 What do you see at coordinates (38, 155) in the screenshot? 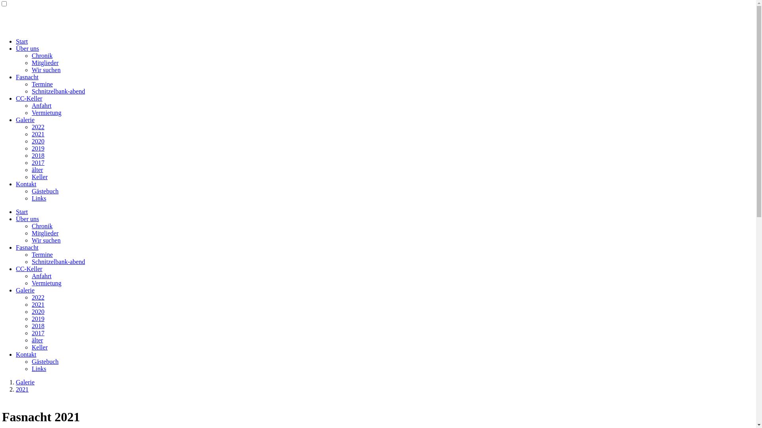
I see `2018` at bounding box center [38, 155].